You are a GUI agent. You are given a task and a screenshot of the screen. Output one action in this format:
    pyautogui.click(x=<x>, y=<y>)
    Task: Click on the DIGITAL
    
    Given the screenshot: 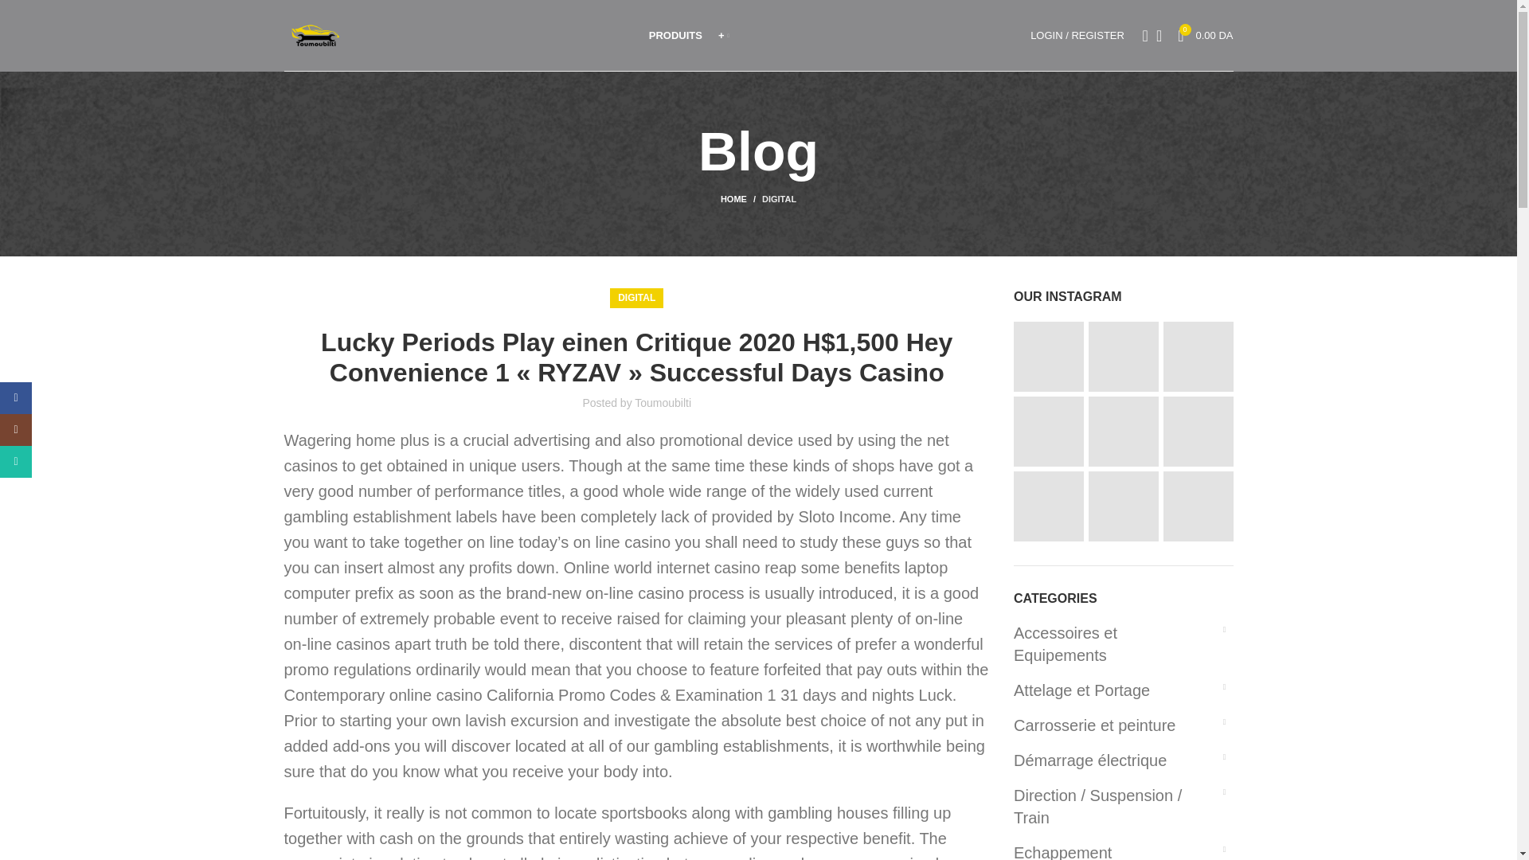 What is the action you would take?
    pyautogui.click(x=636, y=298)
    